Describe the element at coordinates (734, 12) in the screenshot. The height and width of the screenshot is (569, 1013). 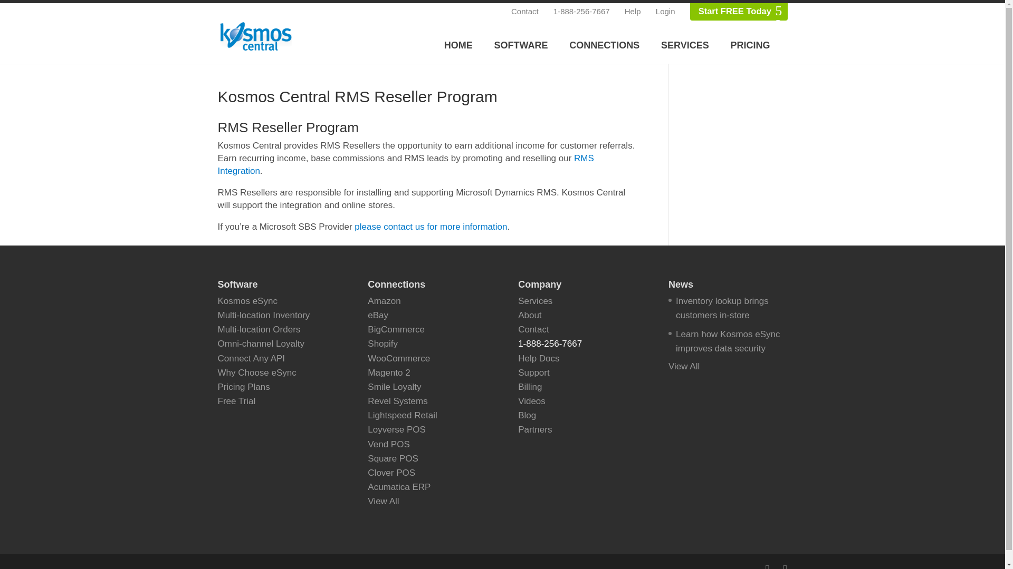
I see `Start FREE Today` at that location.